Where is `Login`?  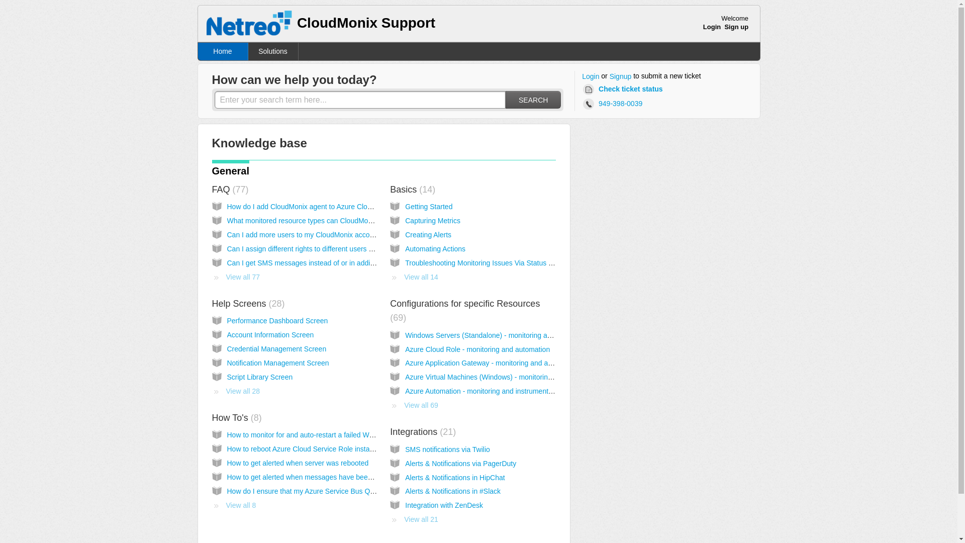
Login is located at coordinates (590, 76).